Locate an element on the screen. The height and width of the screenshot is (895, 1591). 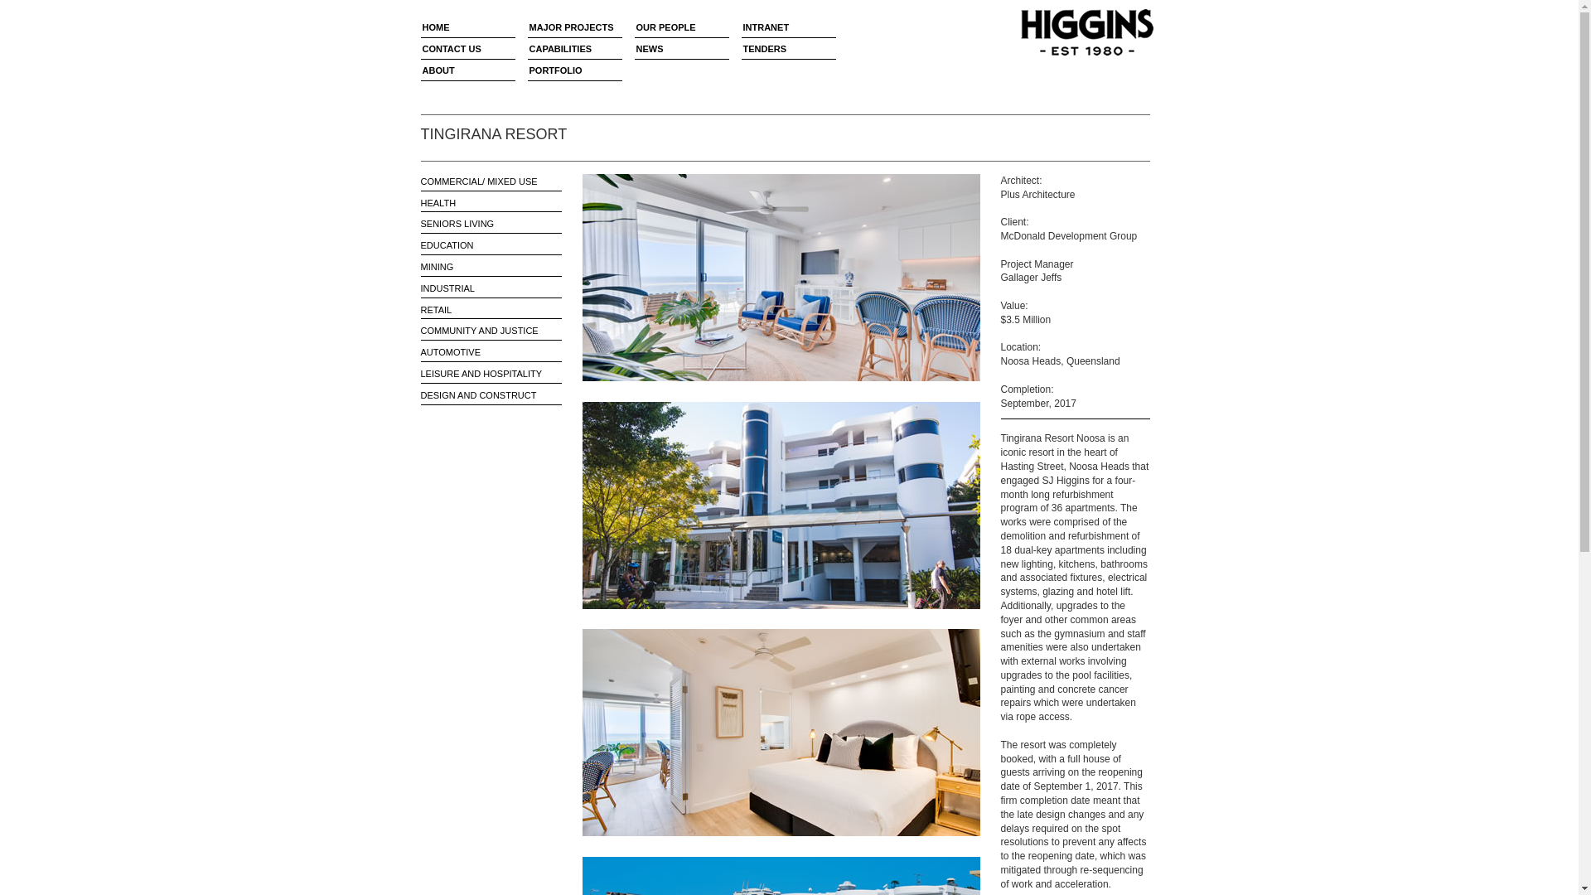
EDUCATION is located at coordinates (491, 245).